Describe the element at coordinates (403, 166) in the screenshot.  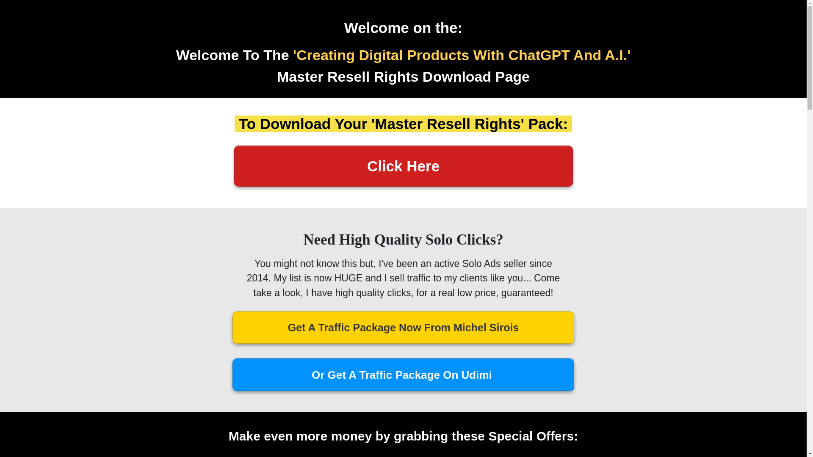
I see `Click Here` at that location.